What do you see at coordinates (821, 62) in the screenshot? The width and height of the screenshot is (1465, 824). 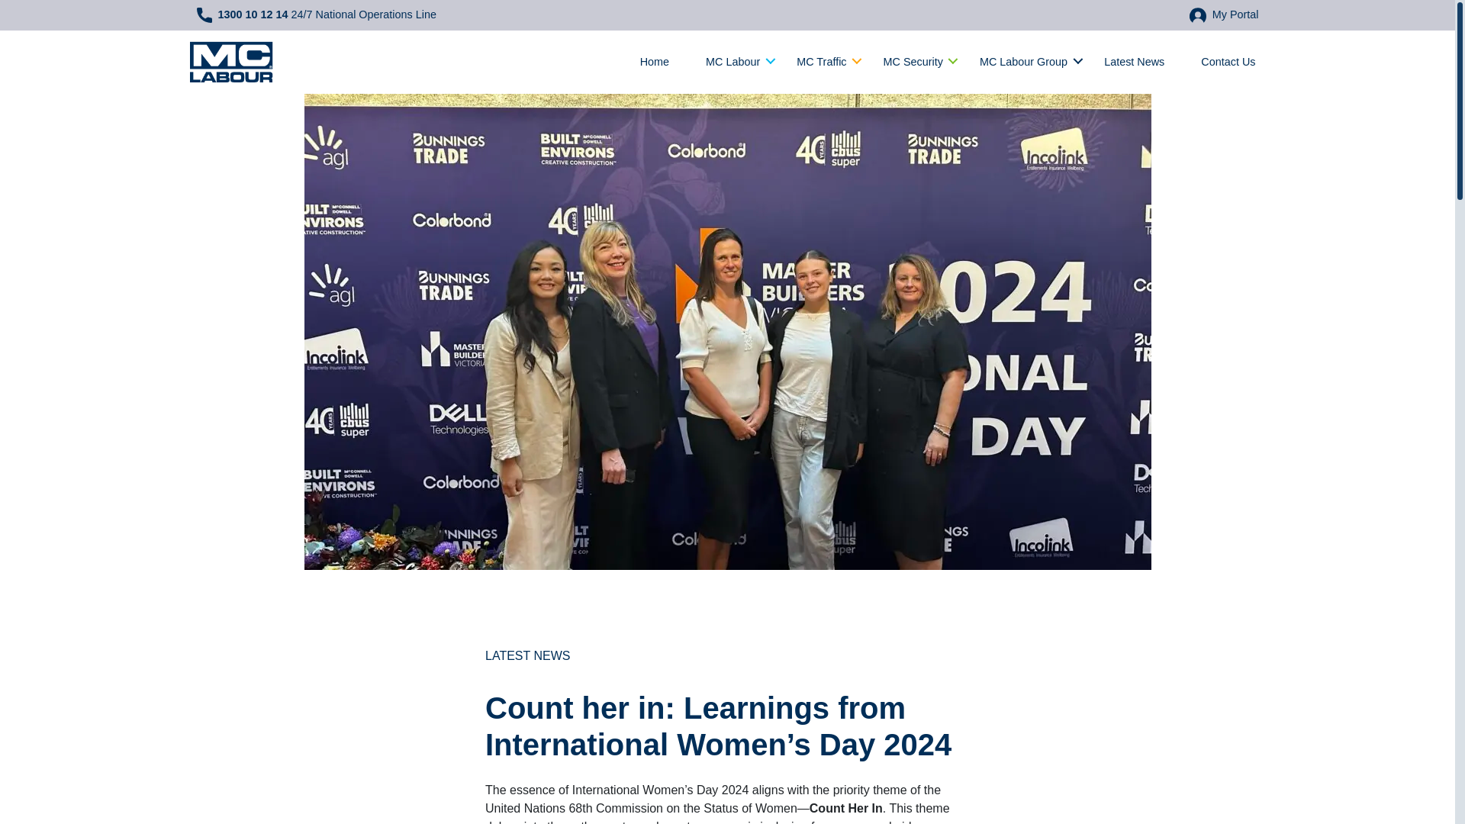 I see `MC Traffic` at bounding box center [821, 62].